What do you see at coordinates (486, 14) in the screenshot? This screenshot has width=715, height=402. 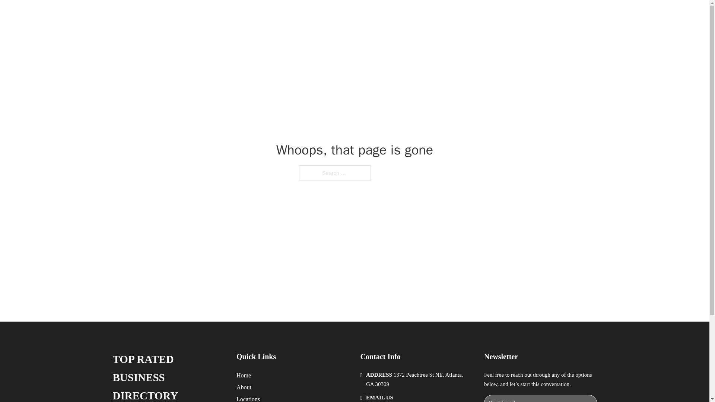 I see `LOCATIONS` at bounding box center [486, 14].